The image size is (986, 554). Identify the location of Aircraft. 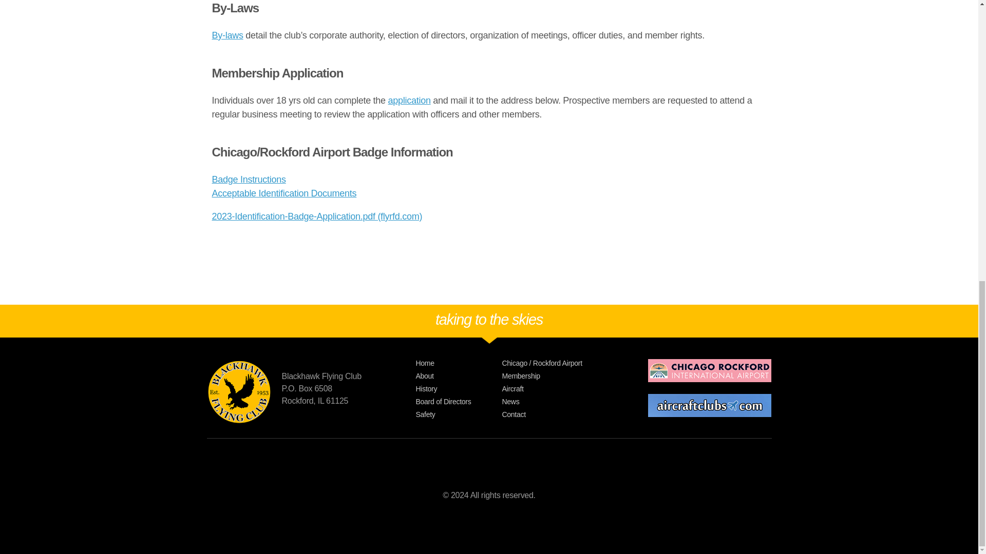
(566, 389).